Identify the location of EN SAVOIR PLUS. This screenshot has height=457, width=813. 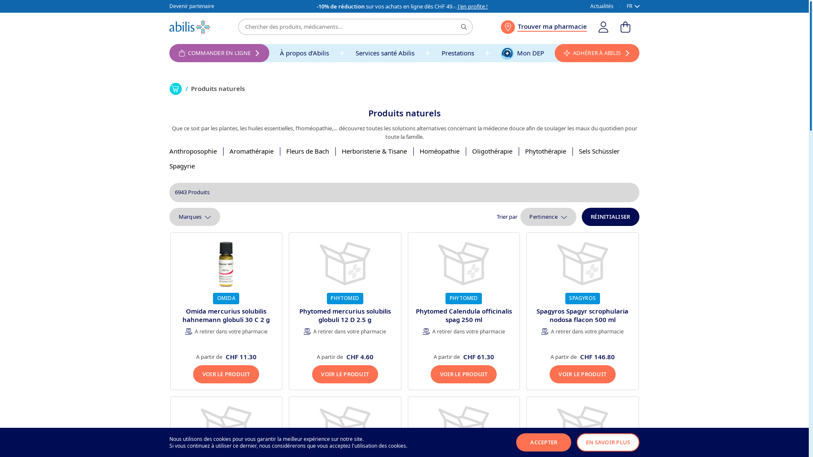
(608, 443).